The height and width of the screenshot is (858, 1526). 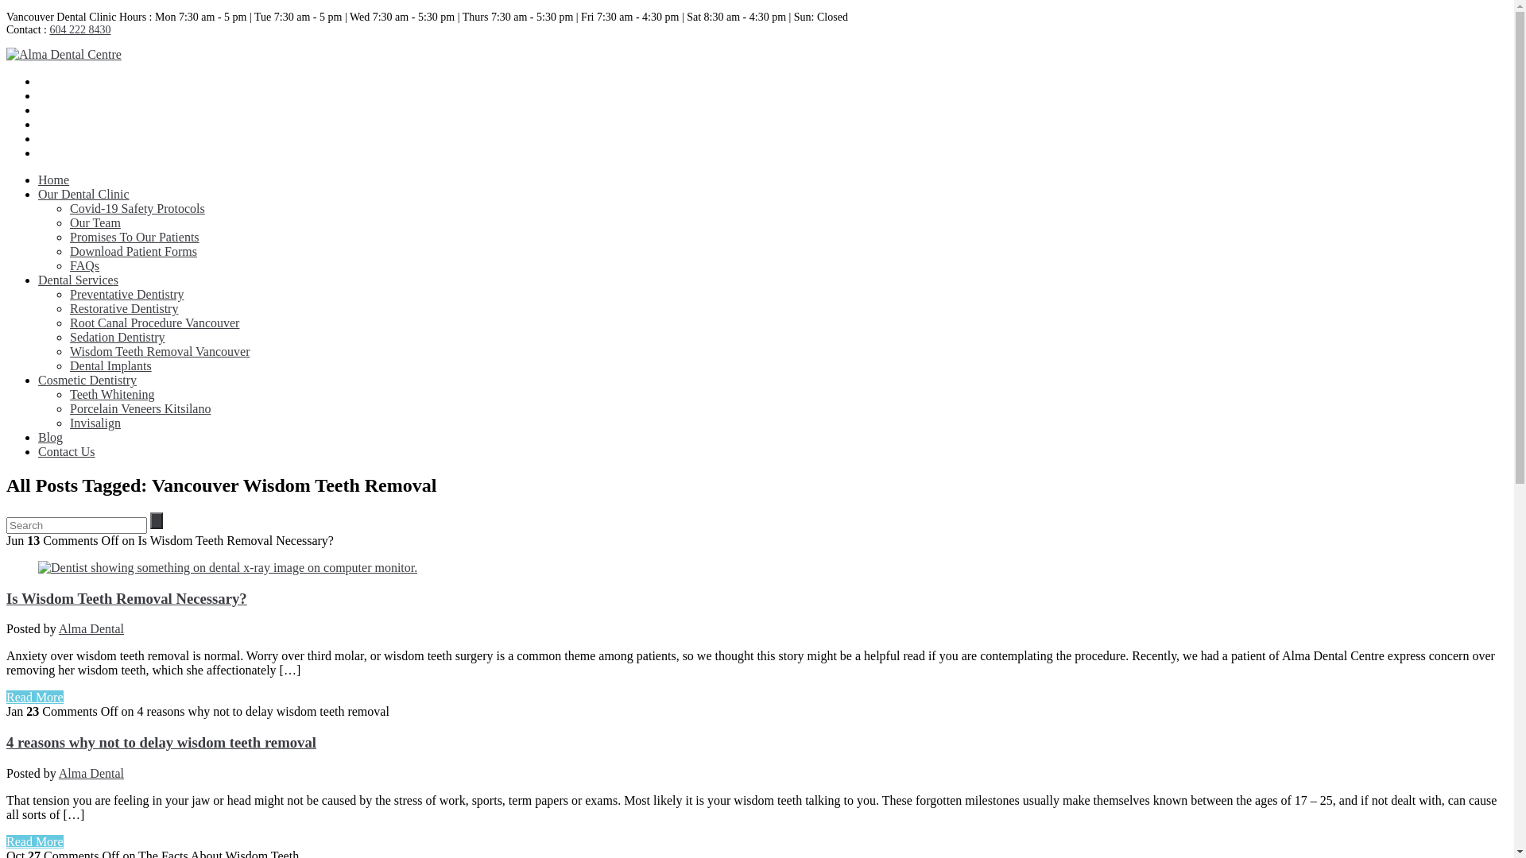 I want to click on Alma Dental, so click(x=91, y=629).